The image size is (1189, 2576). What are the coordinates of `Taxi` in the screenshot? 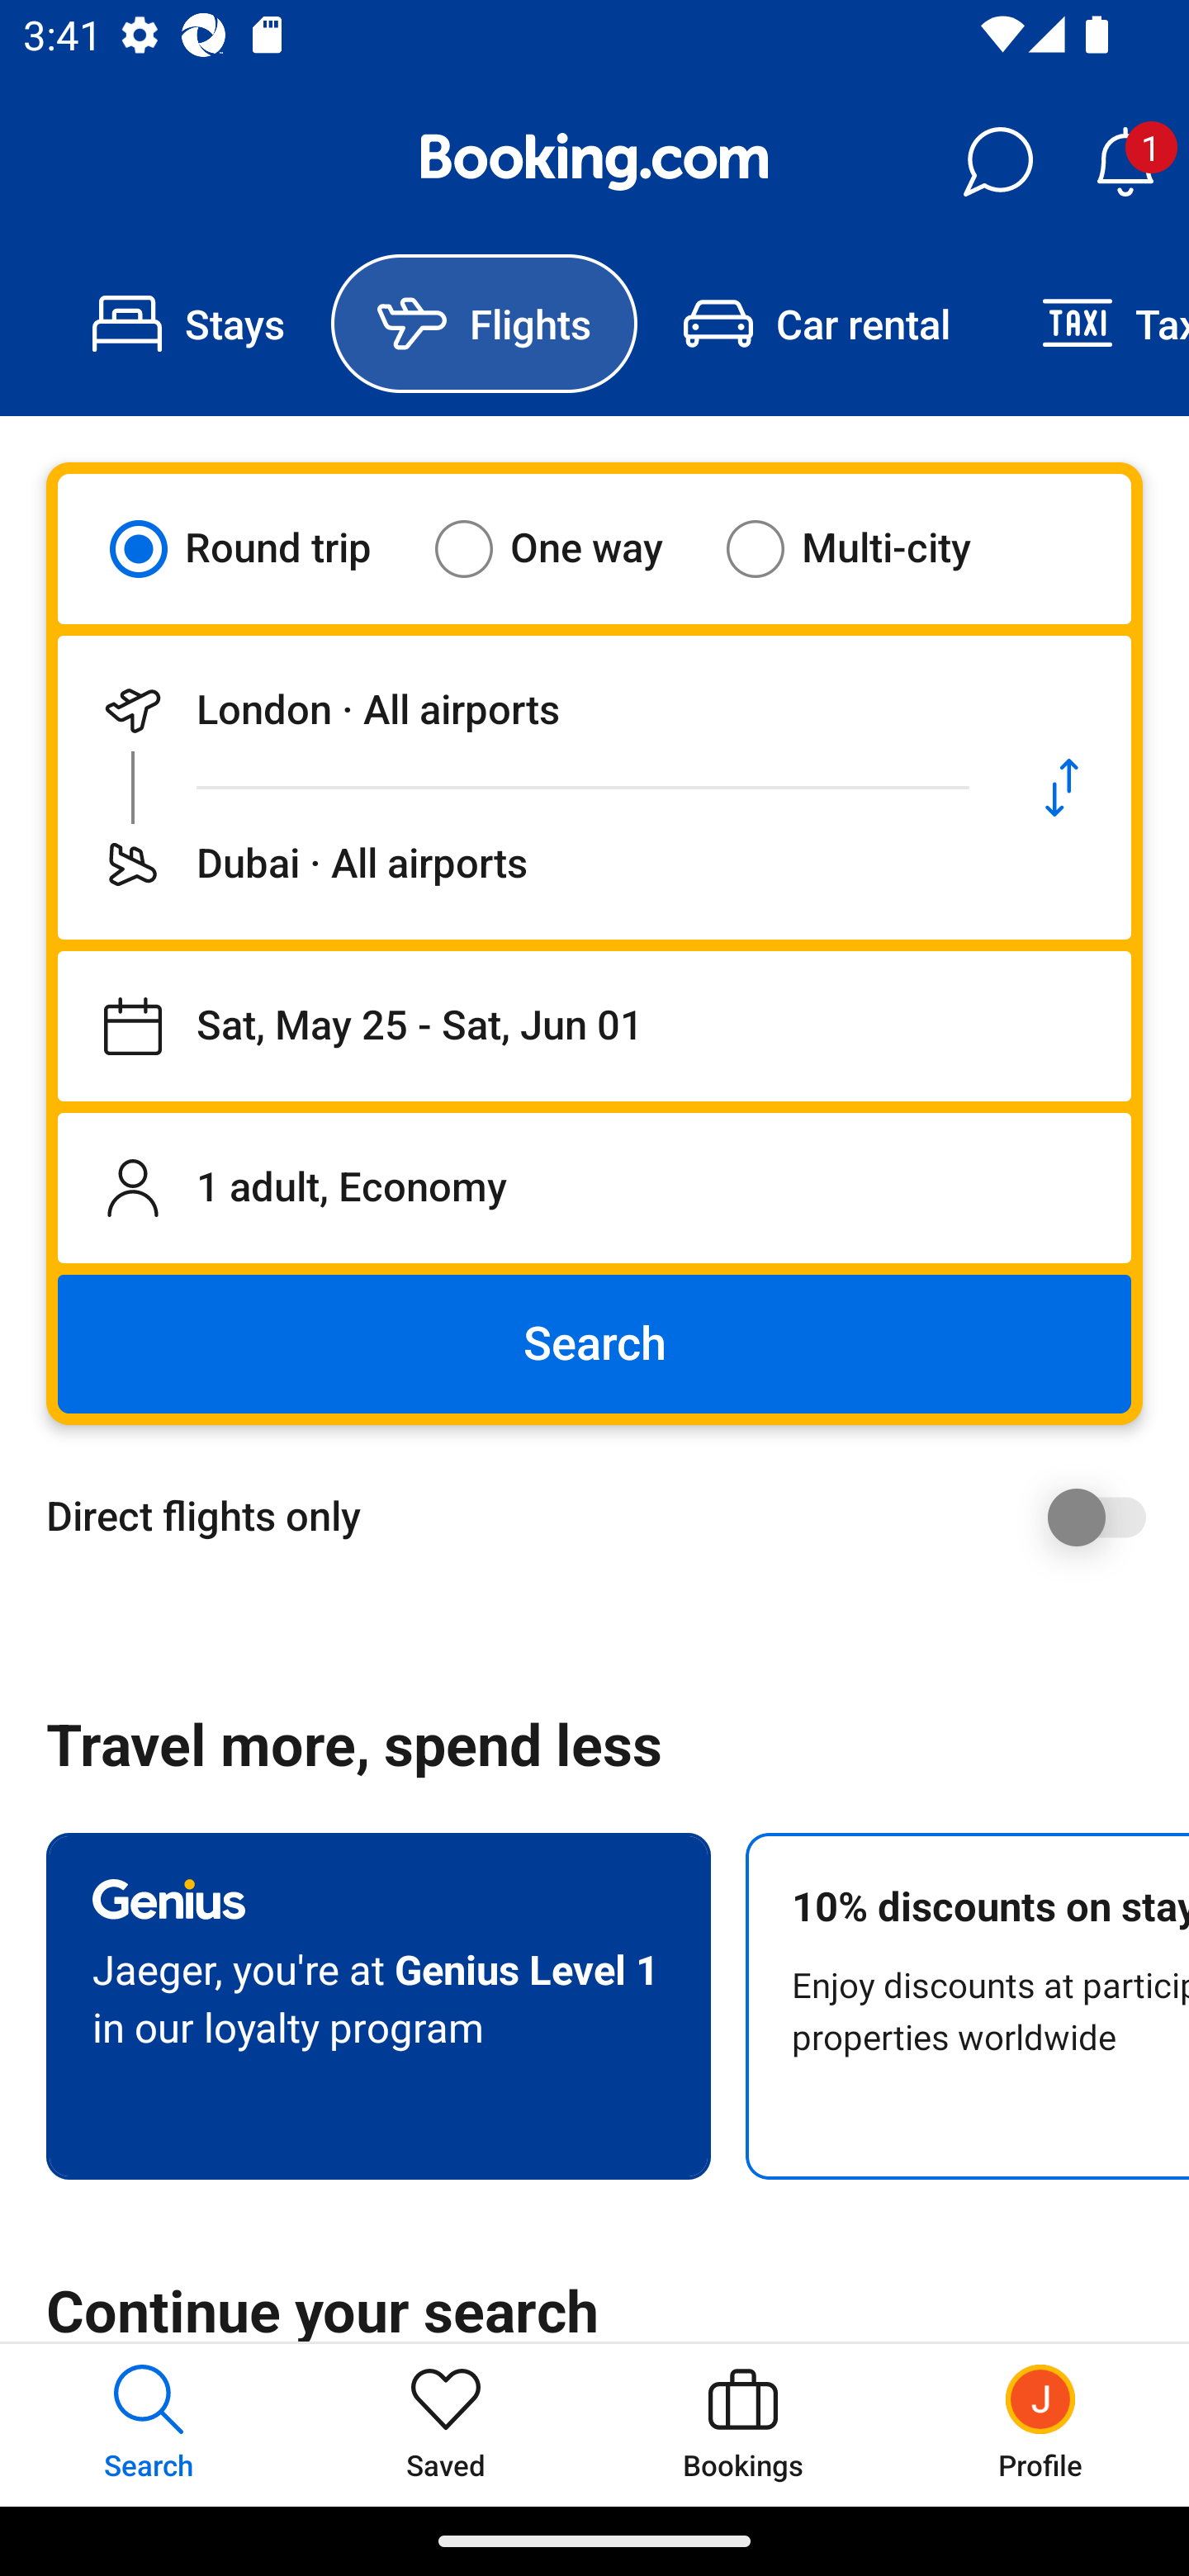 It's located at (1092, 324).